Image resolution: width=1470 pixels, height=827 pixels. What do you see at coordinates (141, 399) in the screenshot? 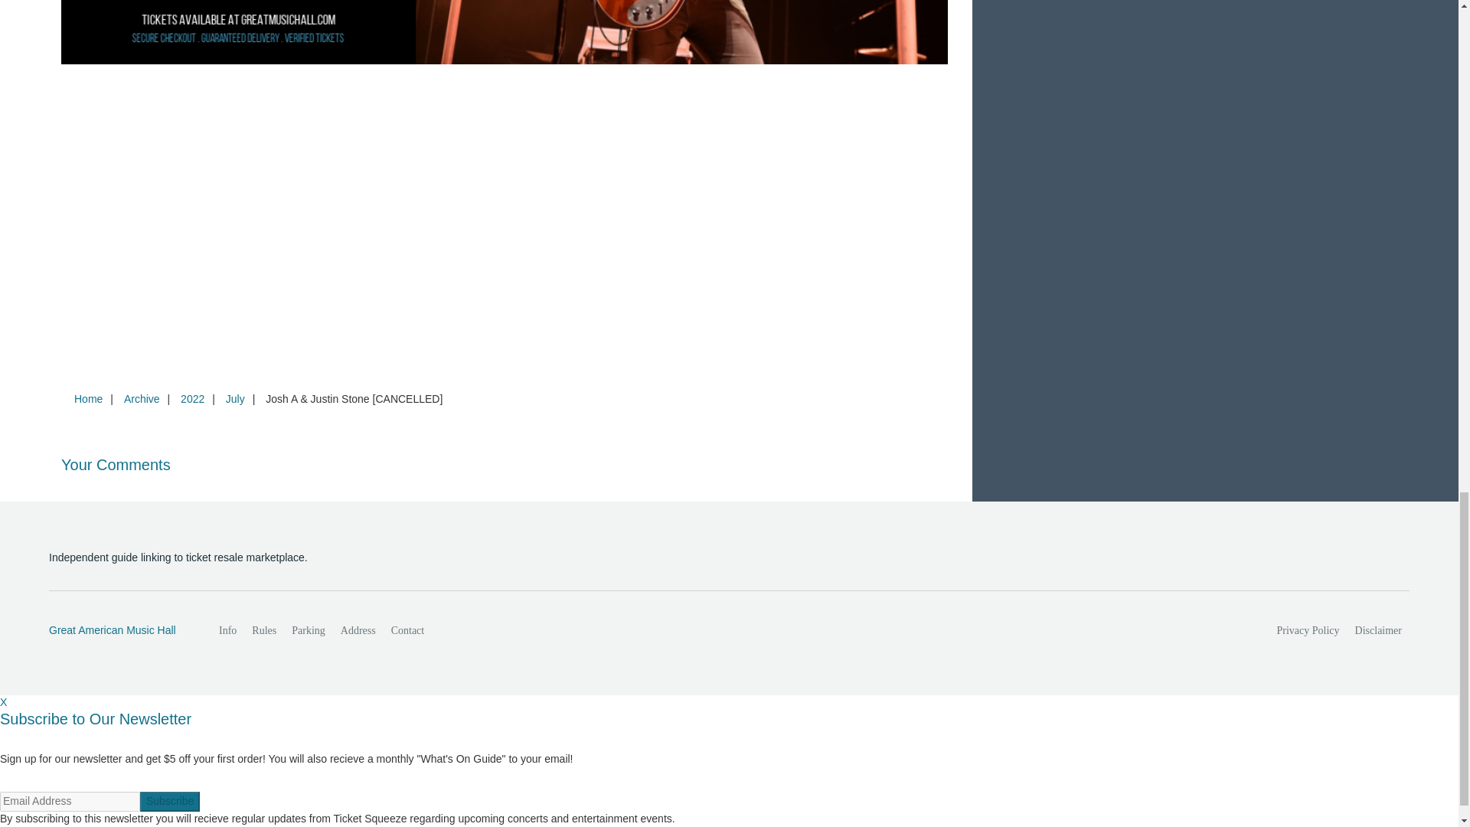
I see `Archive` at bounding box center [141, 399].